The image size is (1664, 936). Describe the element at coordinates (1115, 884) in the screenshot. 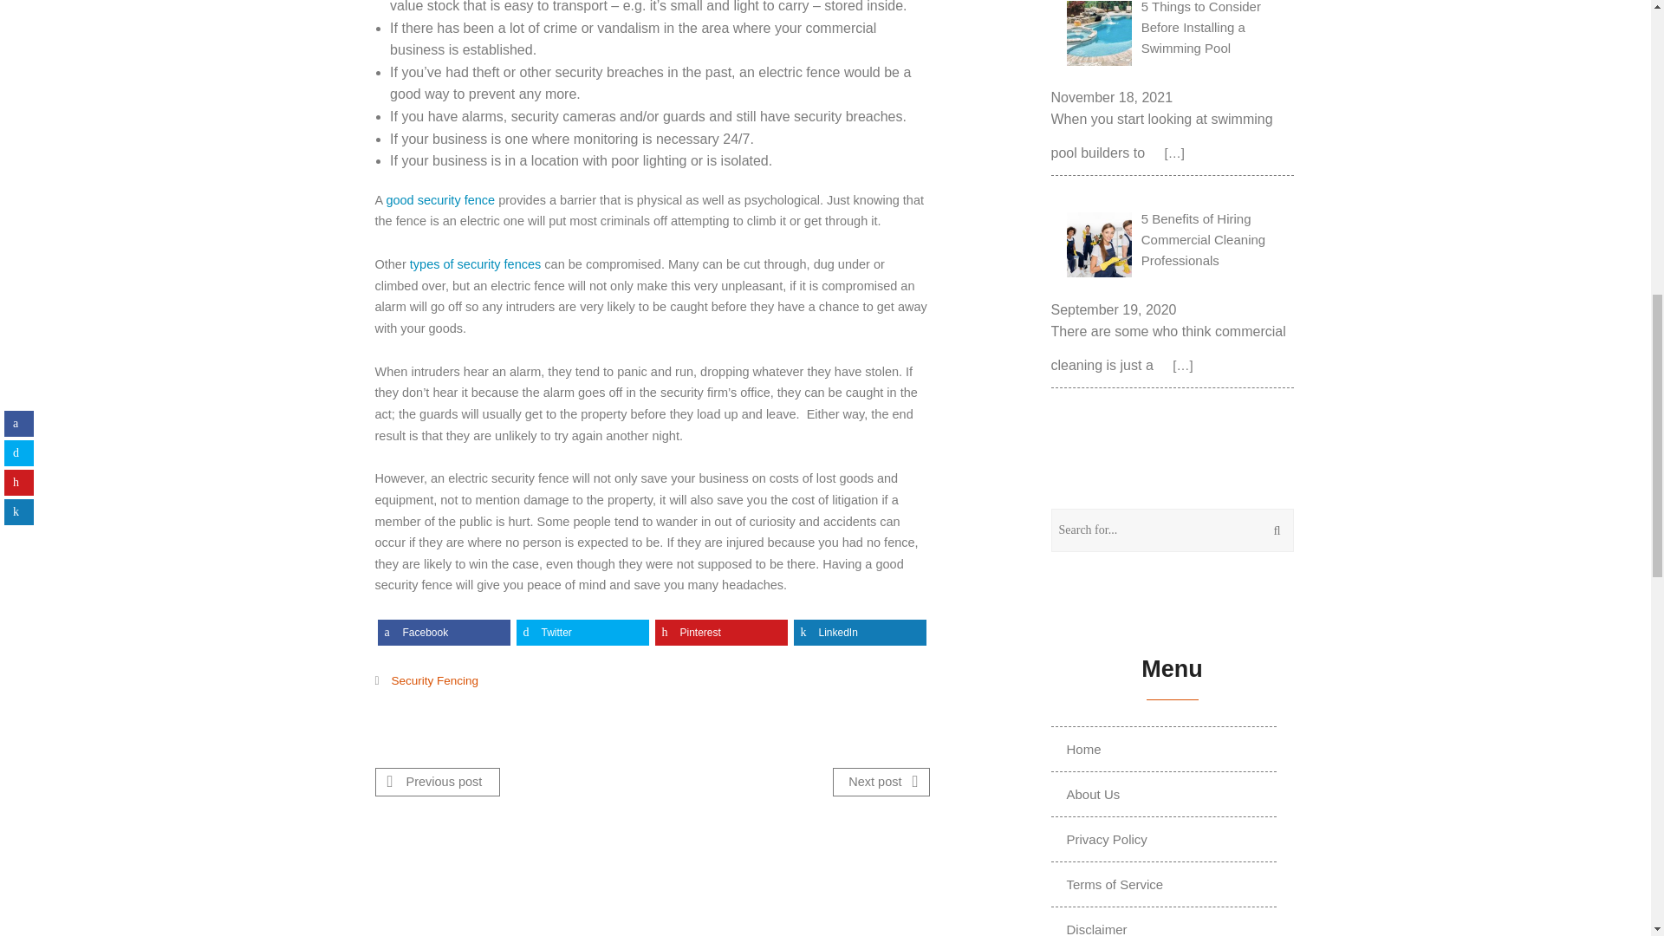

I see `Terms of Service` at that location.